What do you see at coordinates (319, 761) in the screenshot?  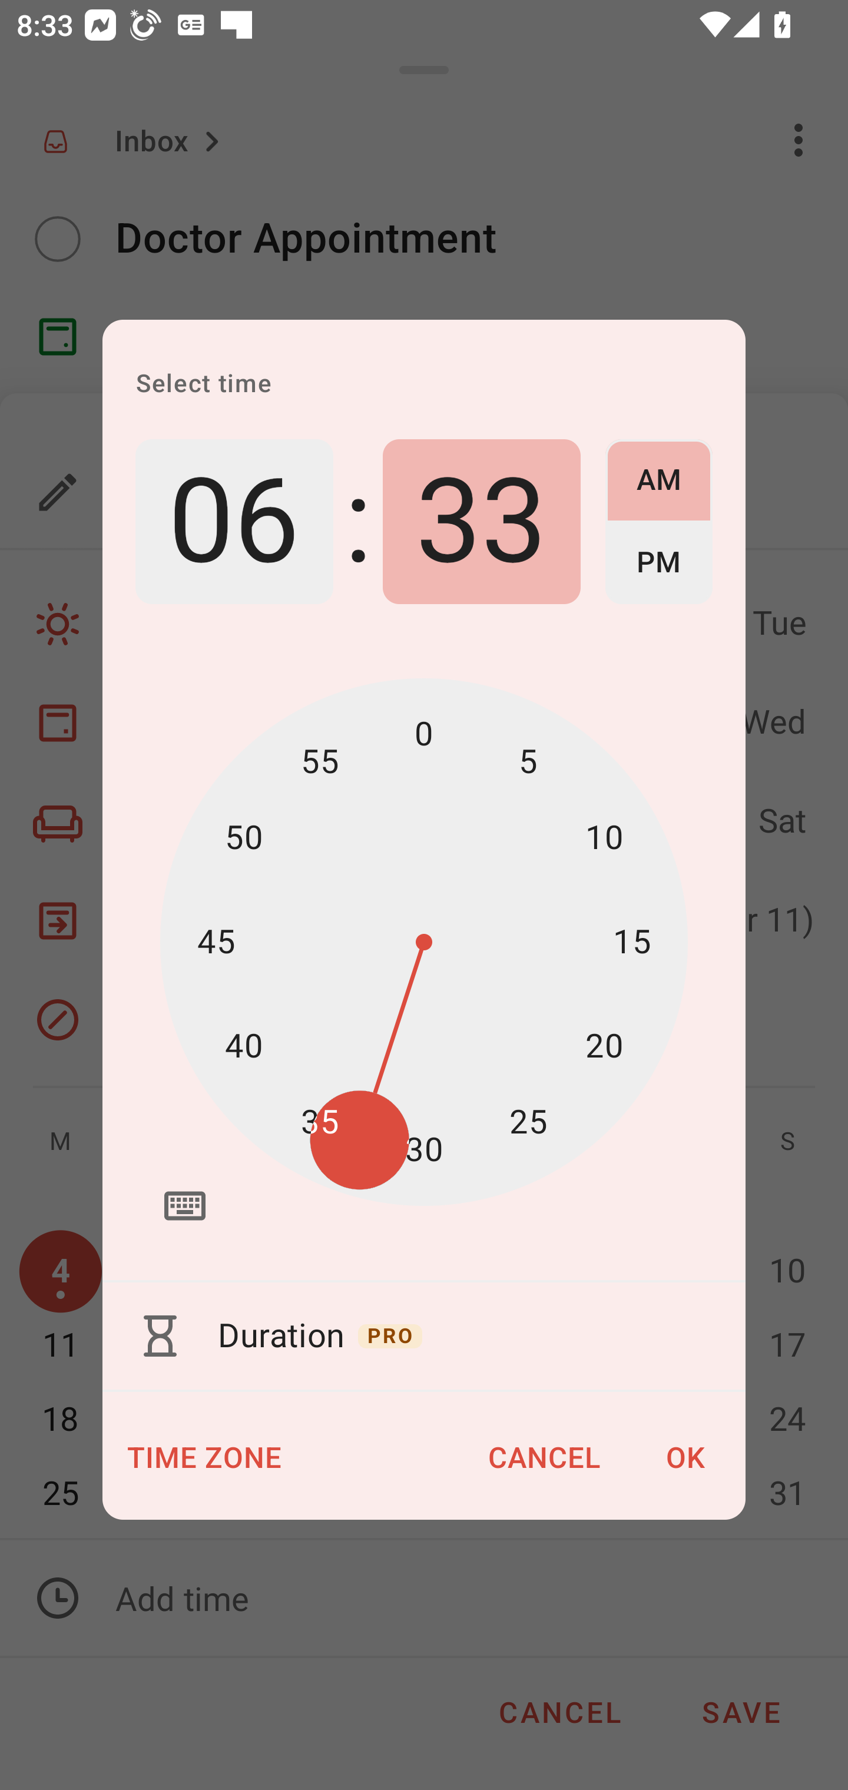 I see `55 minutes` at bounding box center [319, 761].